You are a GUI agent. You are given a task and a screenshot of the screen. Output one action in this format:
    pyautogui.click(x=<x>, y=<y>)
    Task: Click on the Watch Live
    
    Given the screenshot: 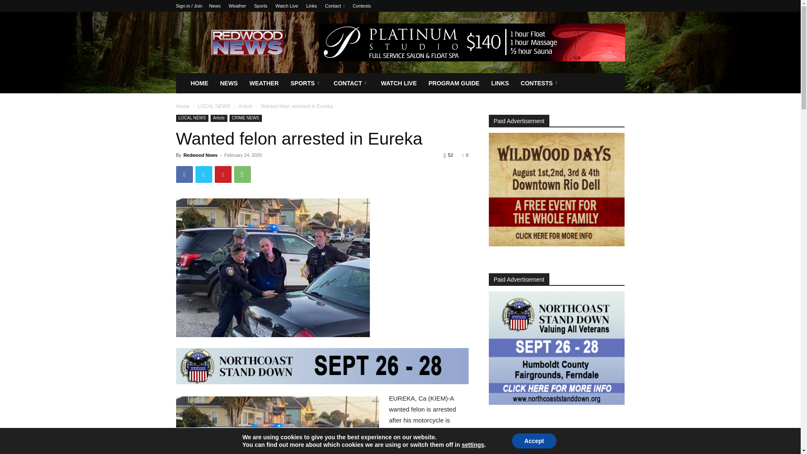 What is the action you would take?
    pyautogui.click(x=286, y=6)
    